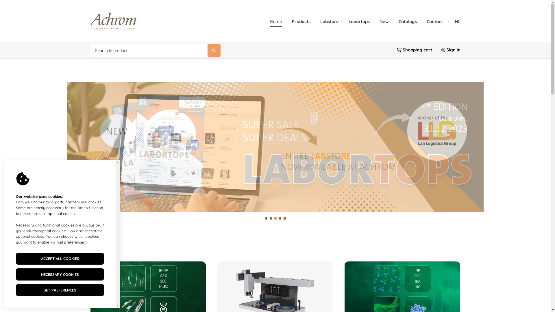 This screenshot has height=312, width=555. Describe the element at coordinates (384, 22) in the screenshot. I see `New` at that location.